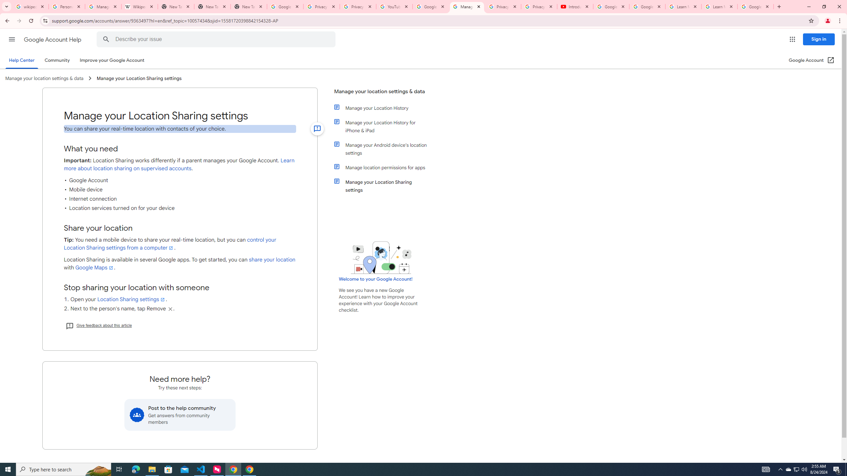  What do you see at coordinates (467, 7) in the screenshot?
I see `Manage your Location Sharing settings - Google Account Help` at bounding box center [467, 7].